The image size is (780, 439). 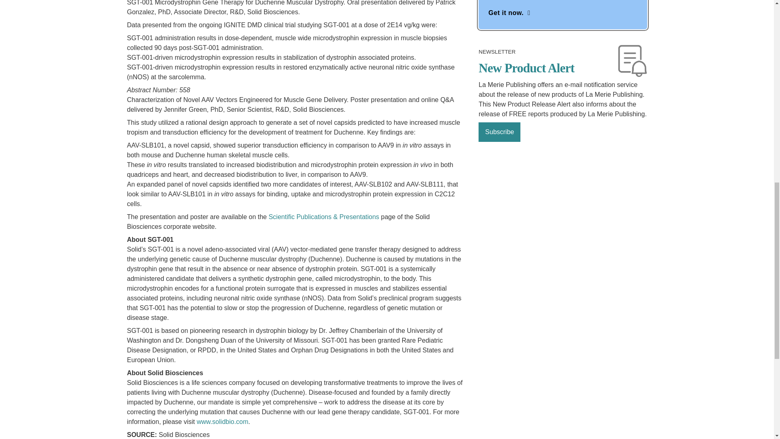 I want to click on www.solidbio.com, so click(x=222, y=422).